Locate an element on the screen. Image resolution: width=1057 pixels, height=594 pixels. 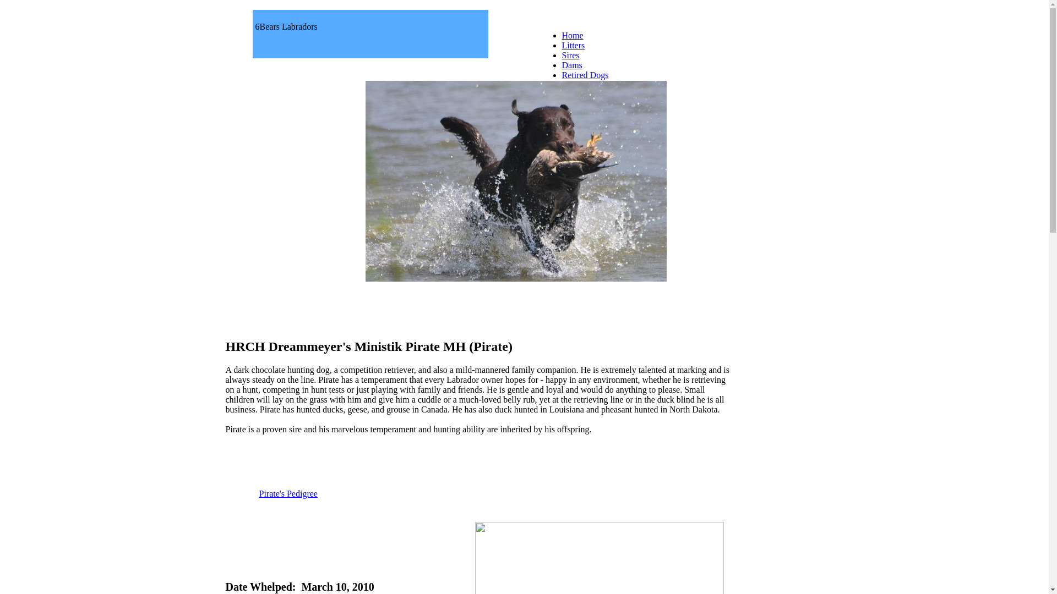
Training is located at coordinates (577, 105).